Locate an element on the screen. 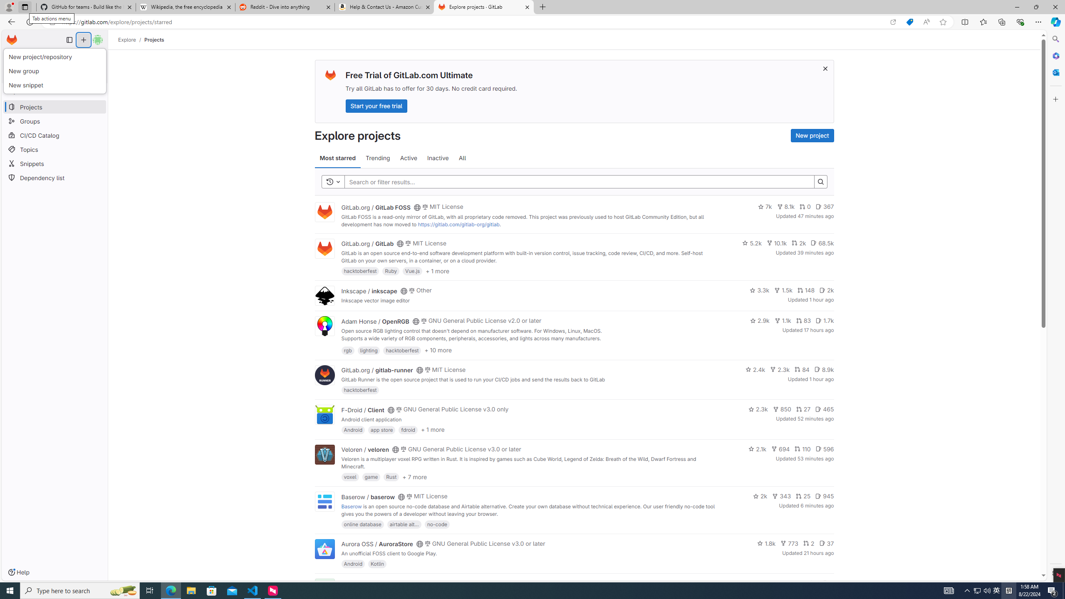 Image resolution: width=1065 pixels, height=599 pixels. 3.3k is located at coordinates (760, 290).